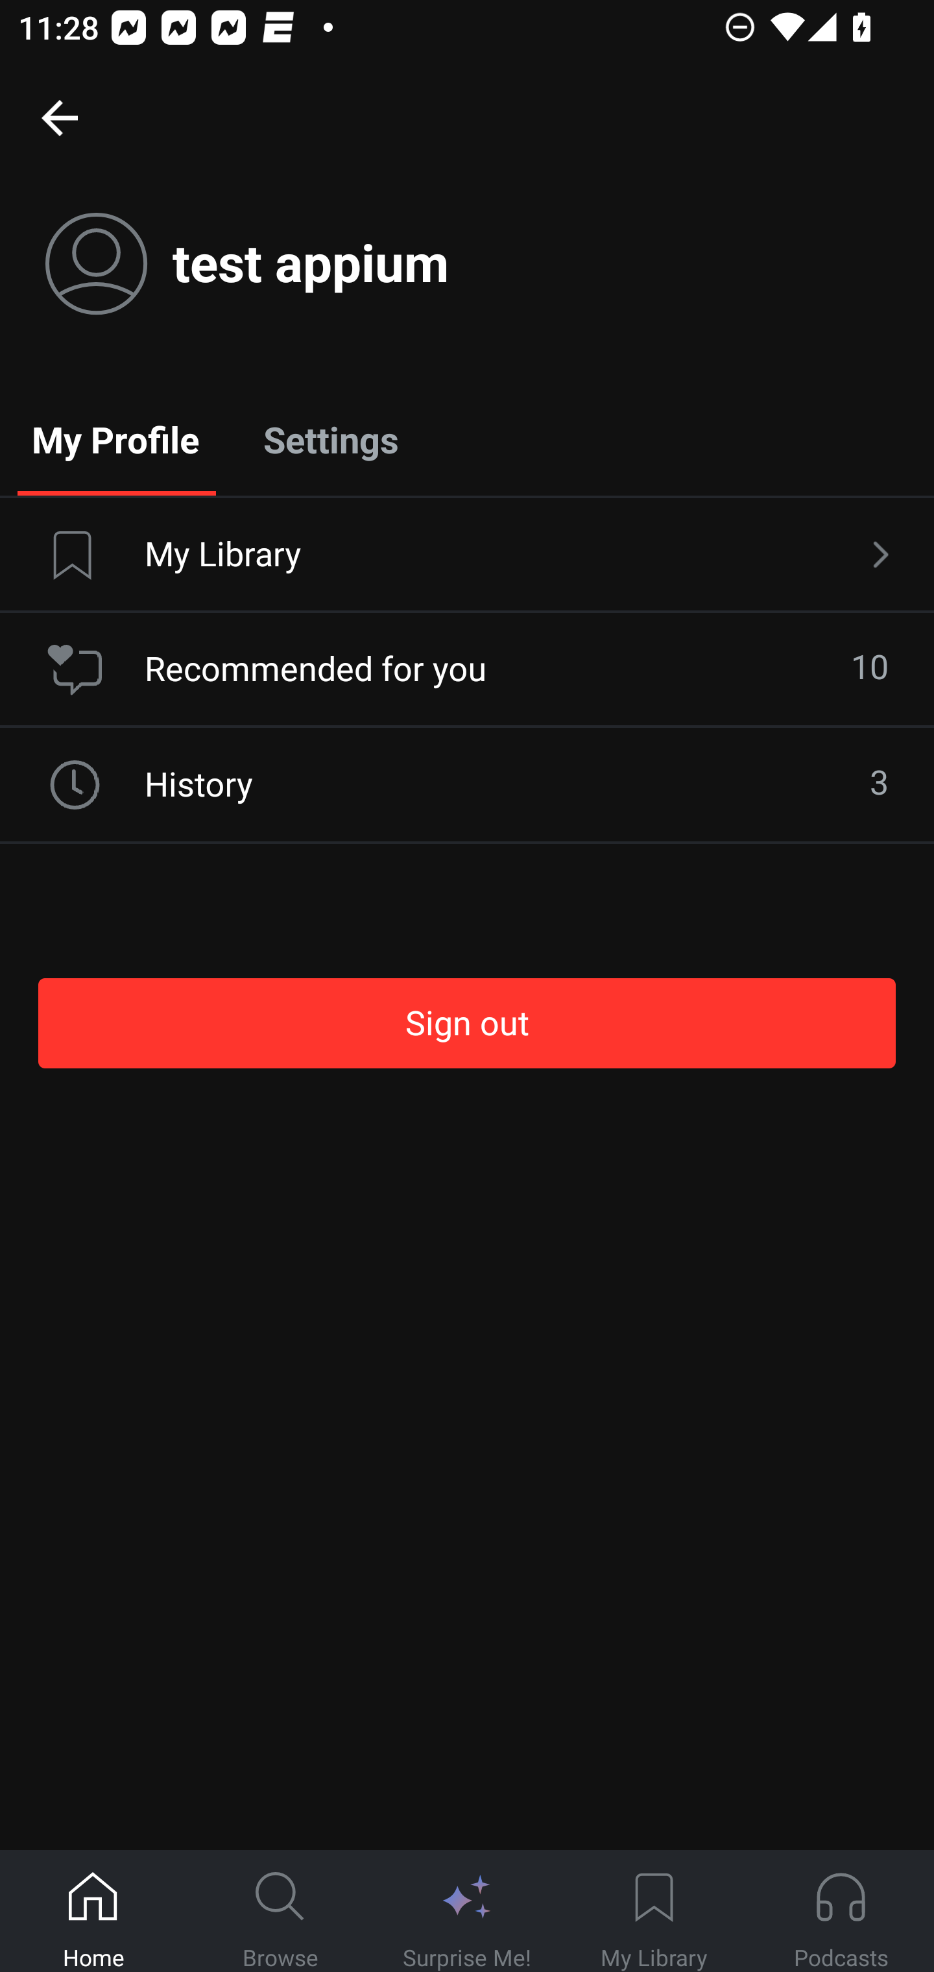 The width and height of the screenshot is (934, 1972). Describe the element at coordinates (467, 1023) in the screenshot. I see `Sign out` at that location.